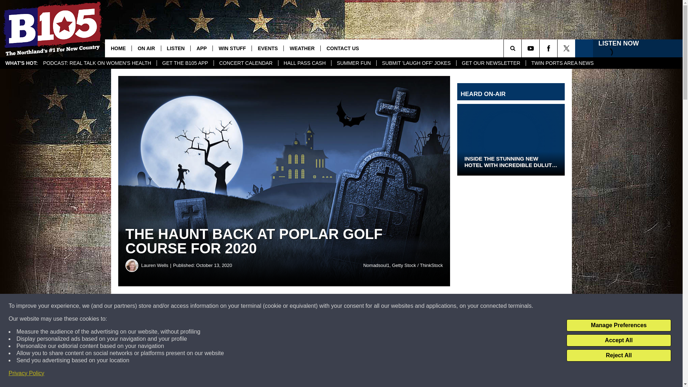 The image size is (688, 387). Describe the element at coordinates (350, 306) in the screenshot. I see `Share on Twitter` at that location.